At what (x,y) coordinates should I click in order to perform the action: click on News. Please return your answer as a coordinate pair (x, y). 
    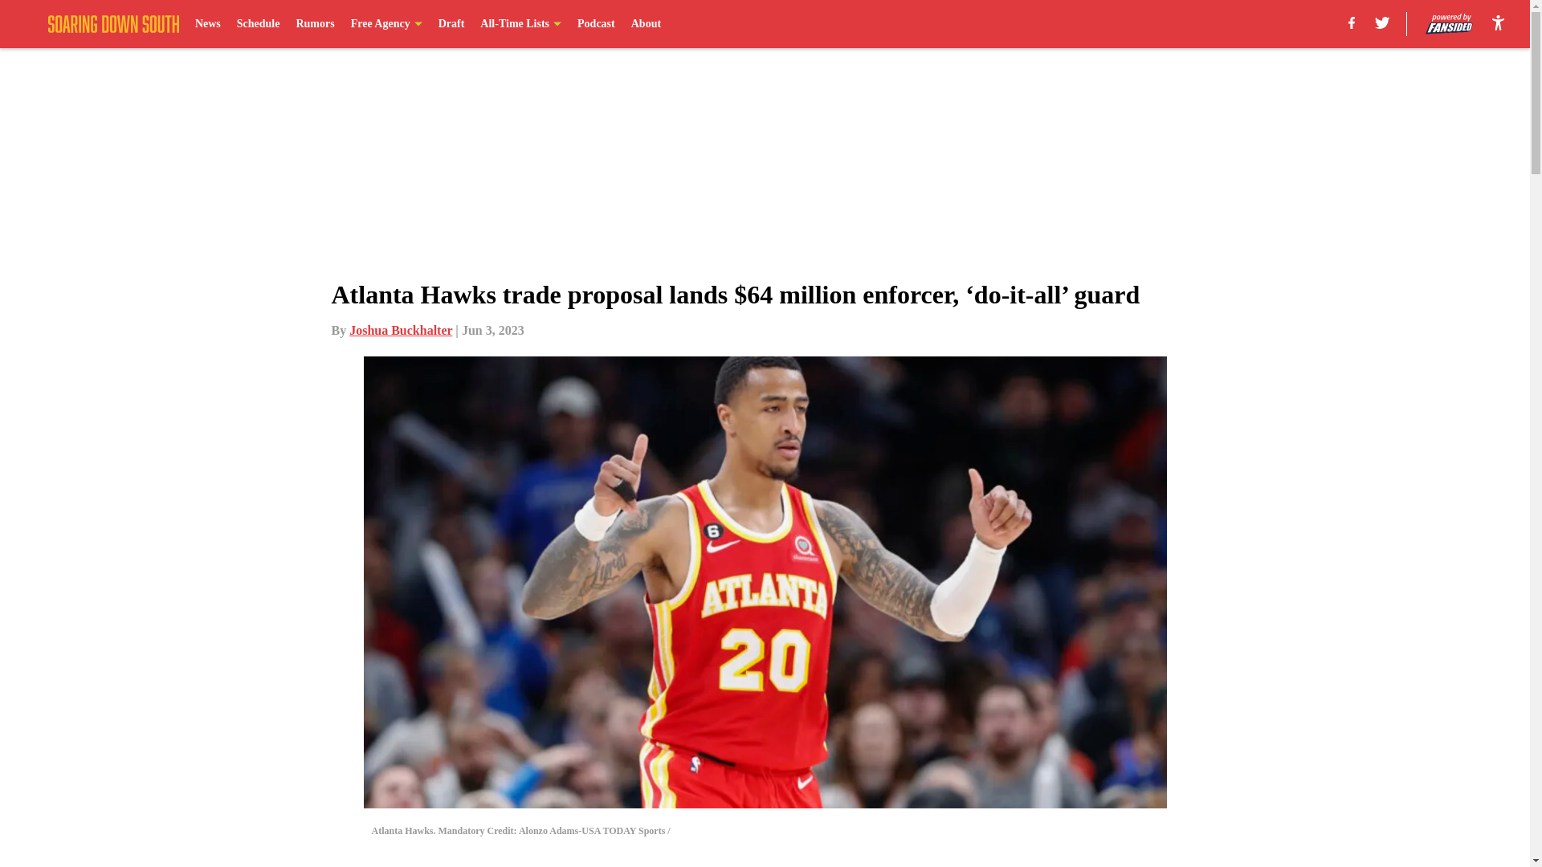
    Looking at the image, I should click on (207, 24).